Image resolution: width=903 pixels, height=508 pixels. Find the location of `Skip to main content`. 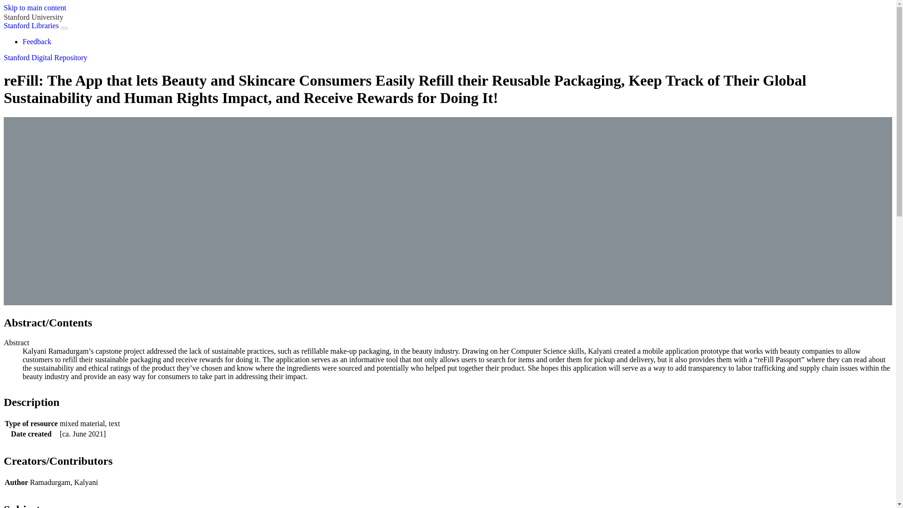

Skip to main content is located at coordinates (35, 8).